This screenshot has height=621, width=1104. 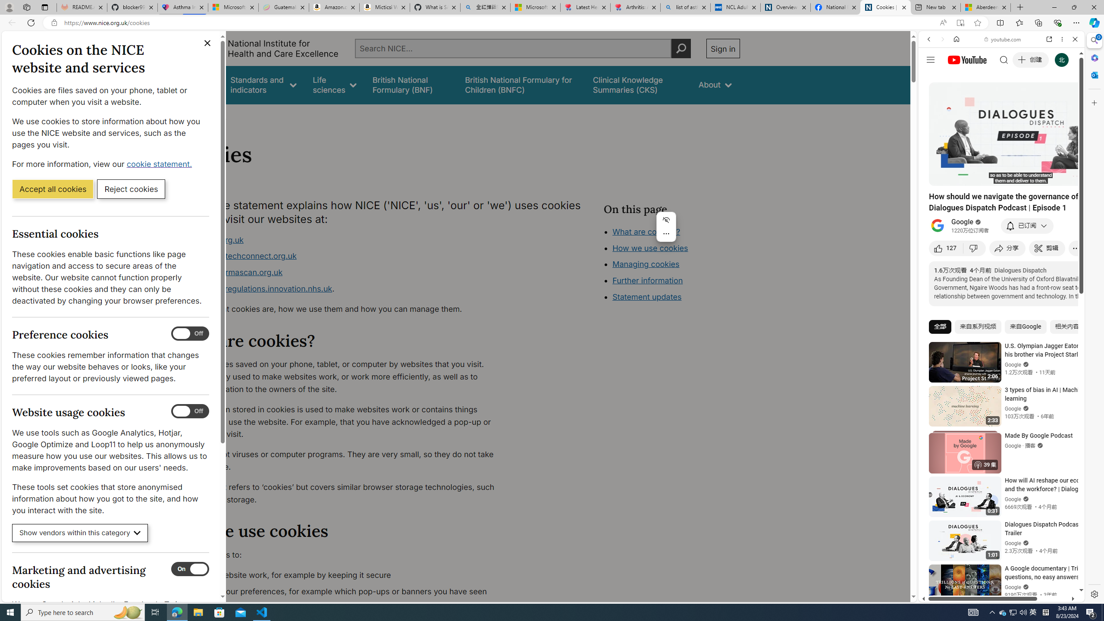 What do you see at coordinates (343, 289) in the screenshot?
I see `www.digitalregulations.innovation.nhs.uk.` at bounding box center [343, 289].